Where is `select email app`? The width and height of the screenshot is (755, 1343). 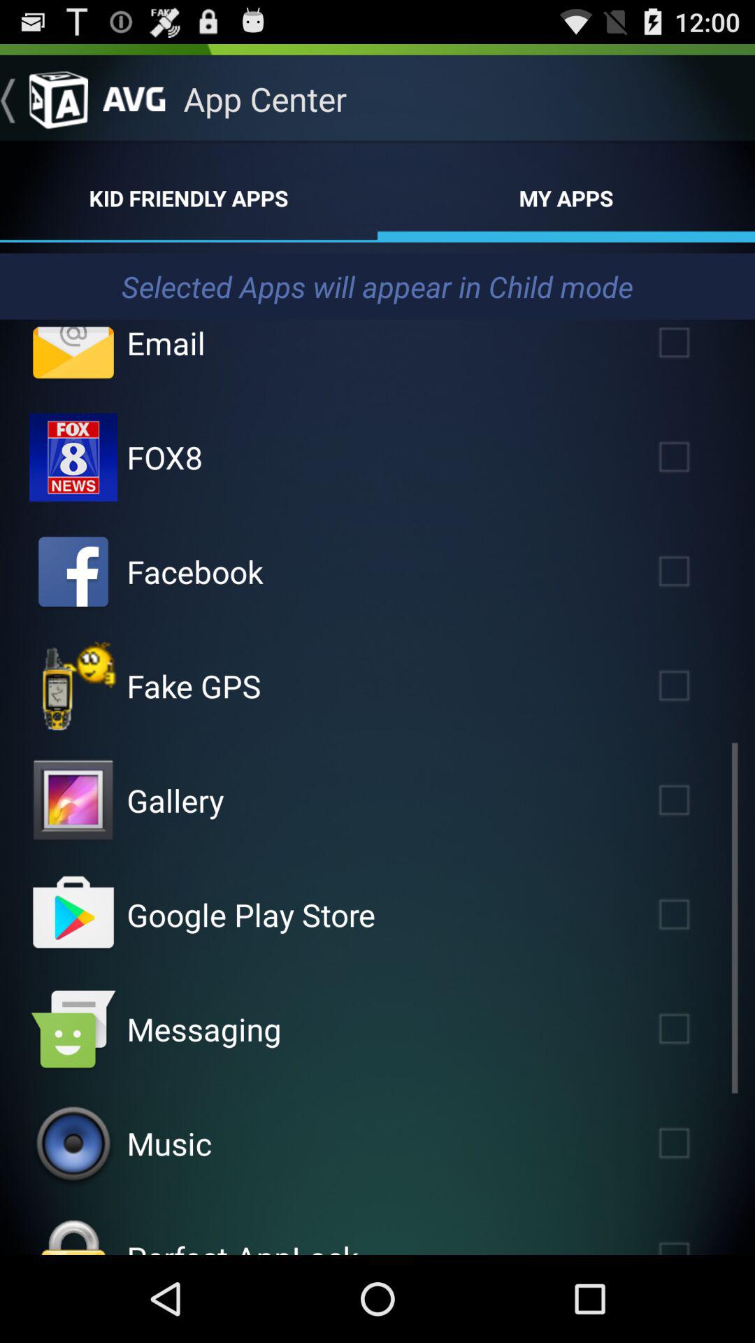 select email app is located at coordinates (694, 348).